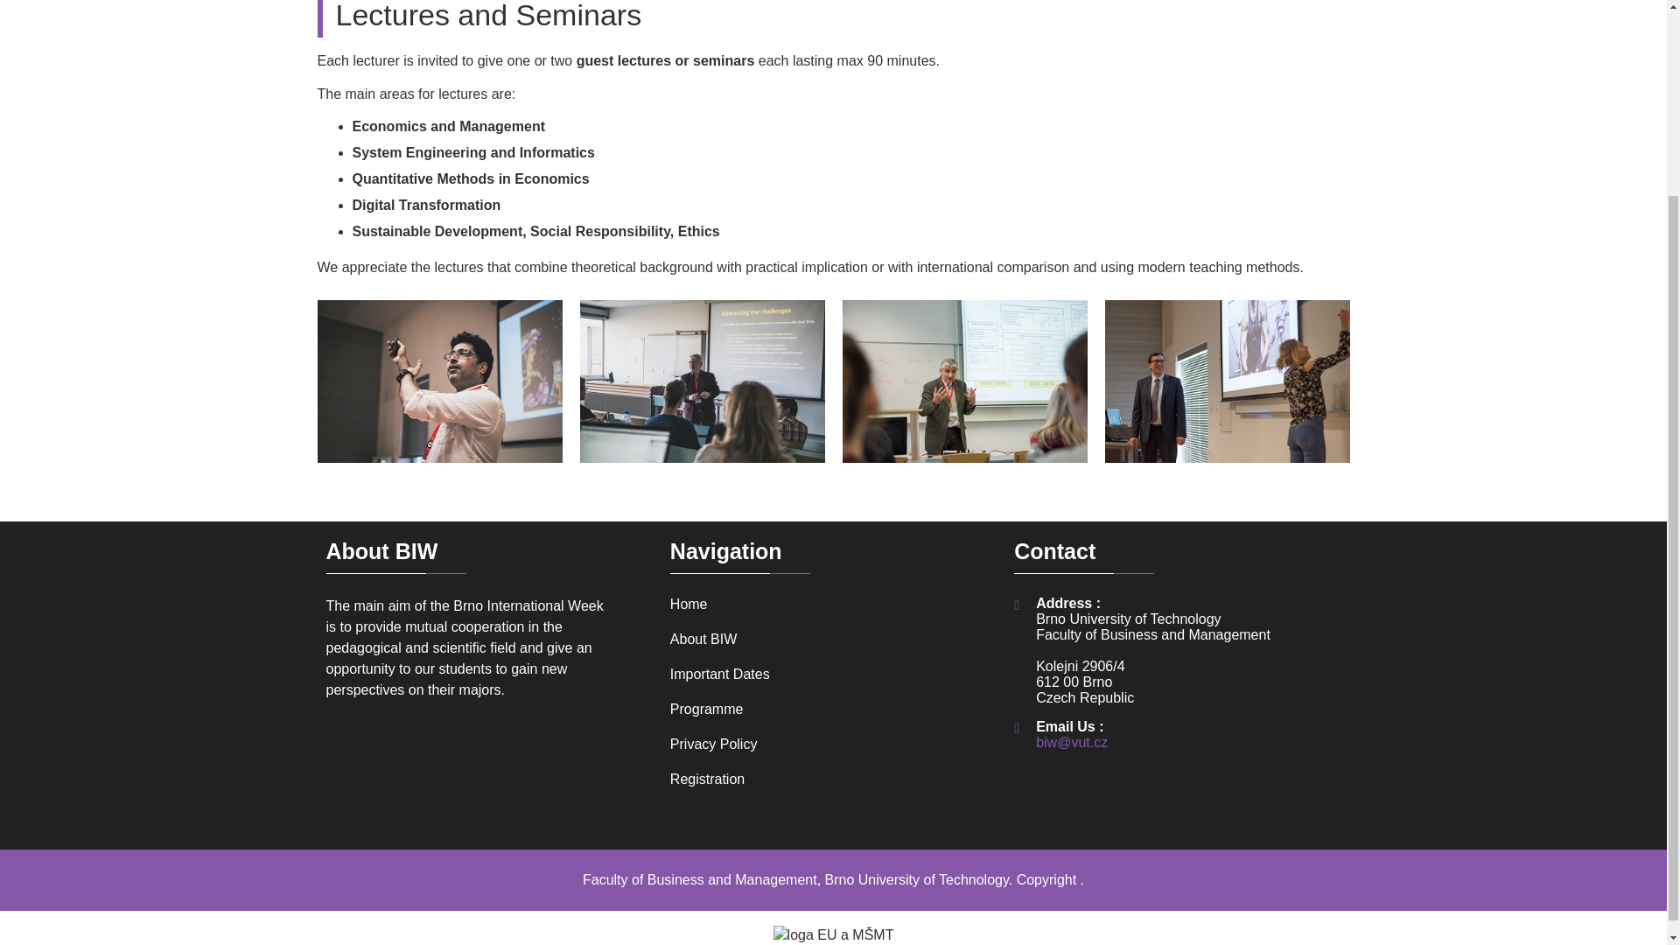 This screenshot has width=1680, height=945. What do you see at coordinates (833, 674) in the screenshot?
I see `Important Dates` at bounding box center [833, 674].